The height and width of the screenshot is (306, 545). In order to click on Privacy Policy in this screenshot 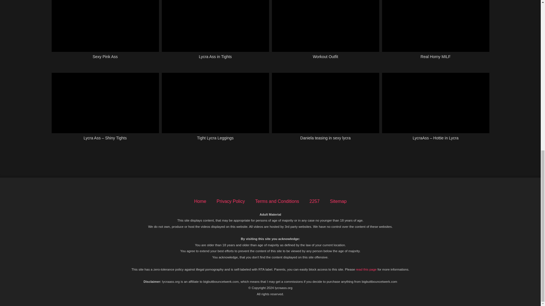, I will do `click(230, 201)`.